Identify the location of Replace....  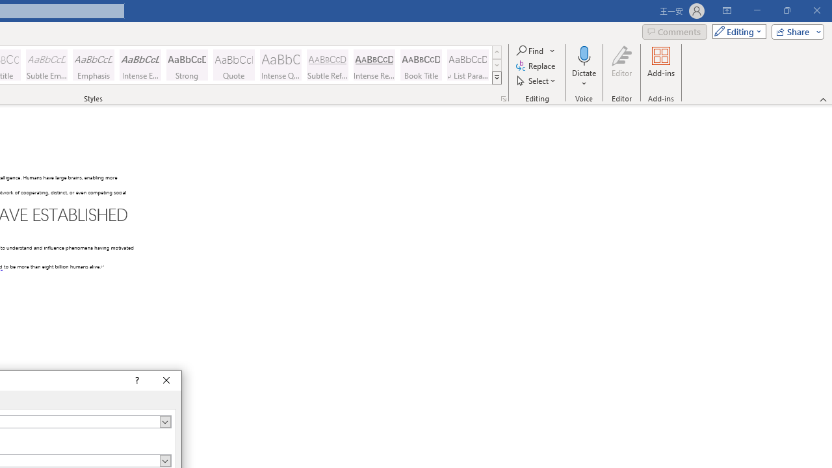
(537, 66).